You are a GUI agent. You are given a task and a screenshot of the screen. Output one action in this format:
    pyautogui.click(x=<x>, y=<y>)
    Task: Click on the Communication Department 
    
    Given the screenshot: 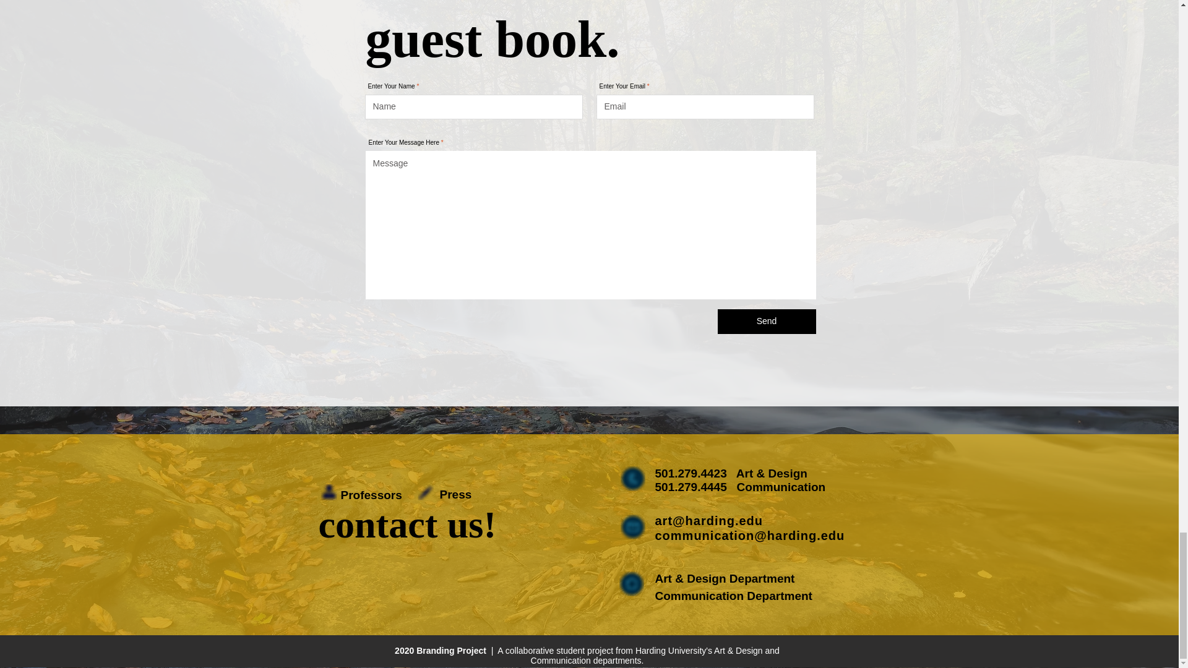 What is the action you would take?
    pyautogui.click(x=734, y=596)
    